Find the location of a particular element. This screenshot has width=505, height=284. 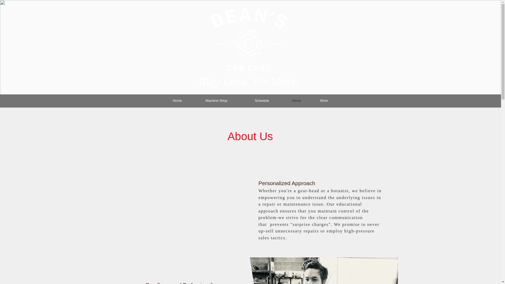

About is located at coordinates (296, 101).